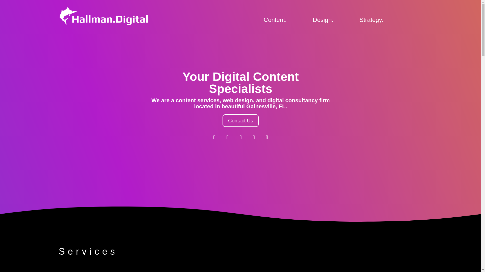  Describe the element at coordinates (267, 138) in the screenshot. I see `Follow on Youtube` at that location.